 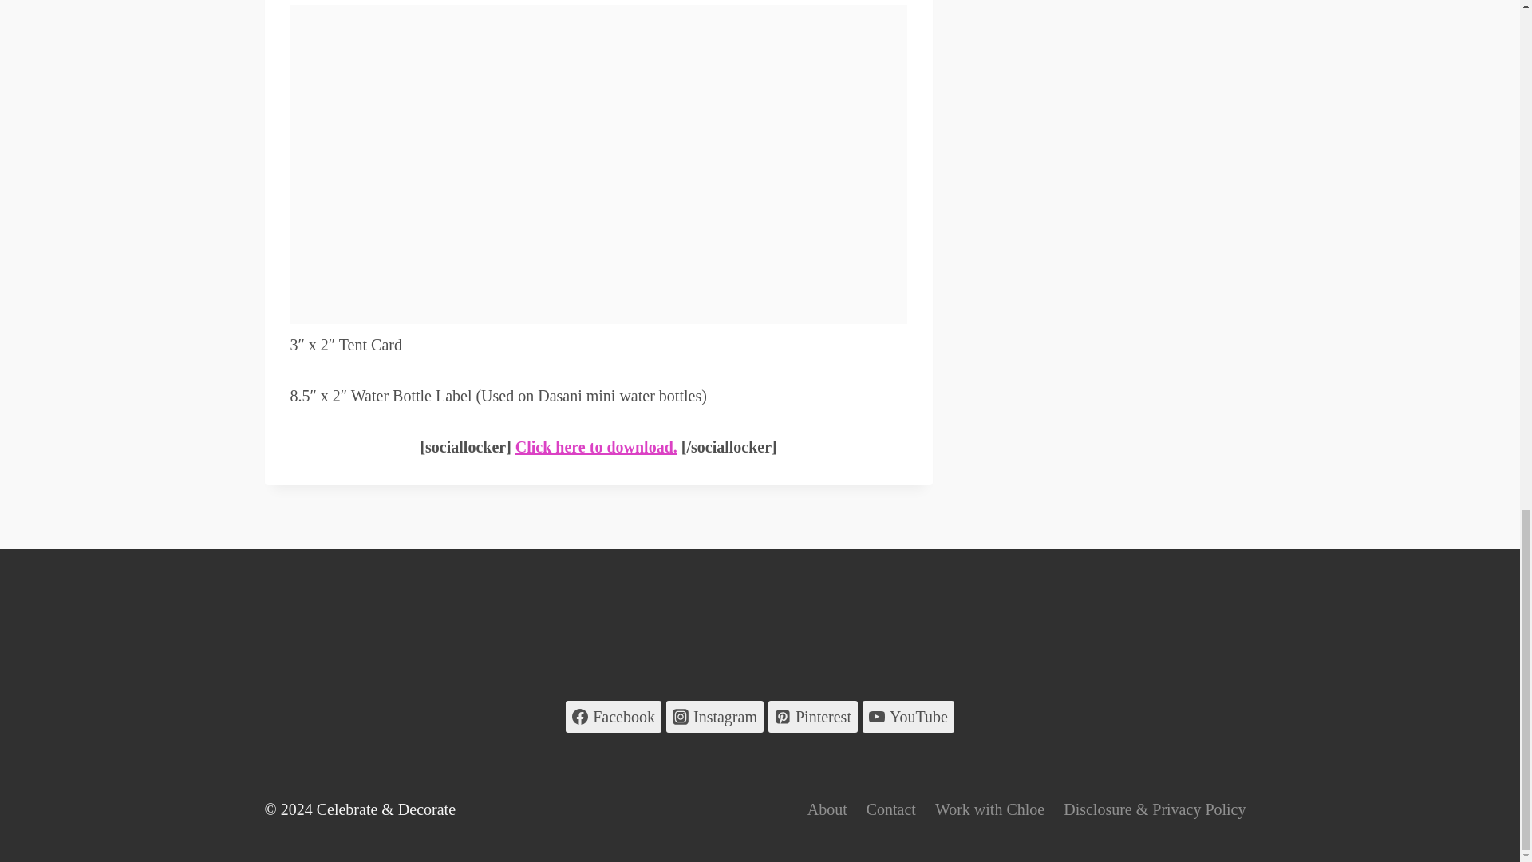 I want to click on Click here to download., so click(x=595, y=447).